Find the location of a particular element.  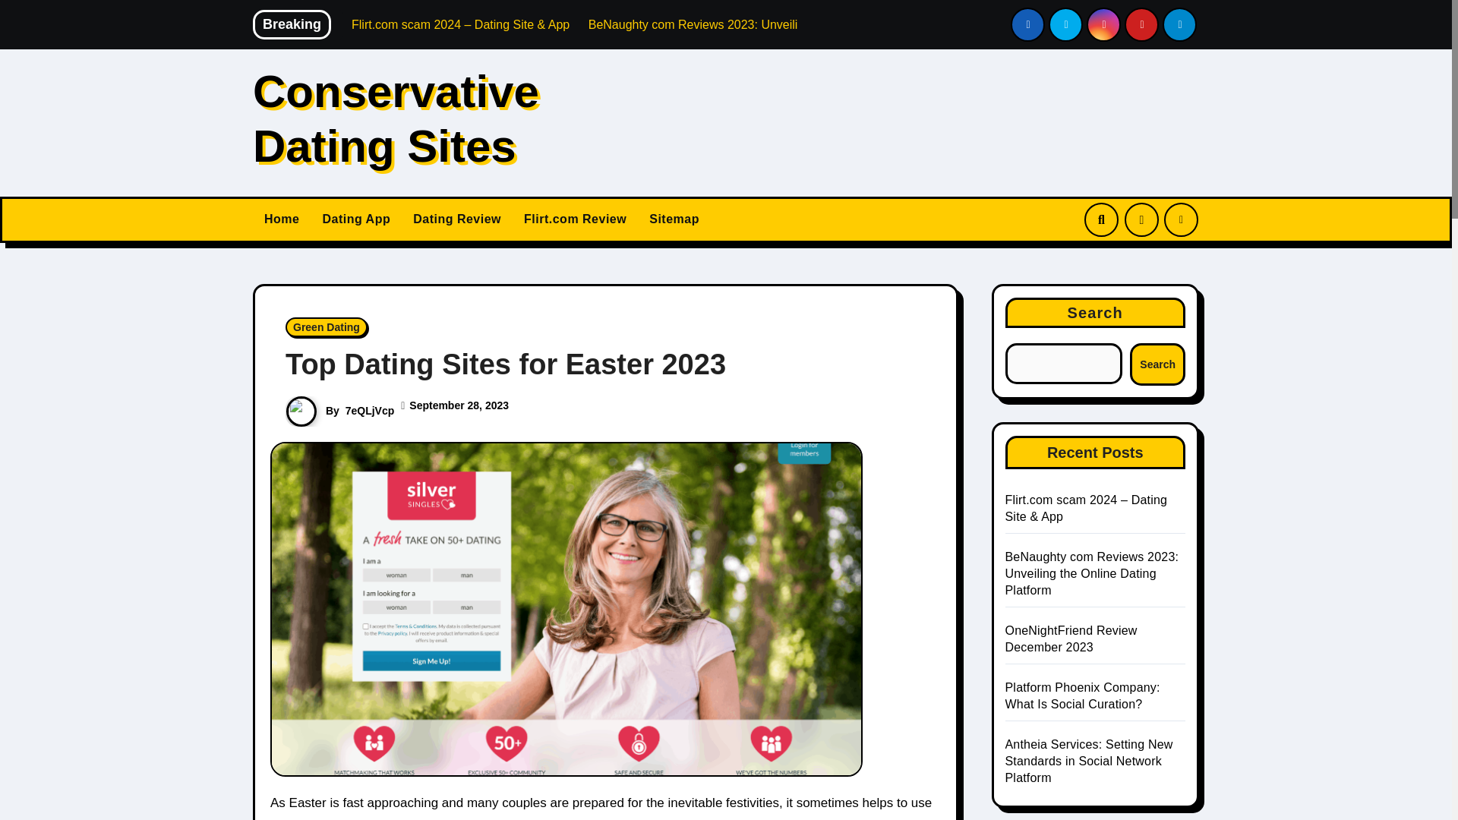

Green Dating is located at coordinates (327, 326).